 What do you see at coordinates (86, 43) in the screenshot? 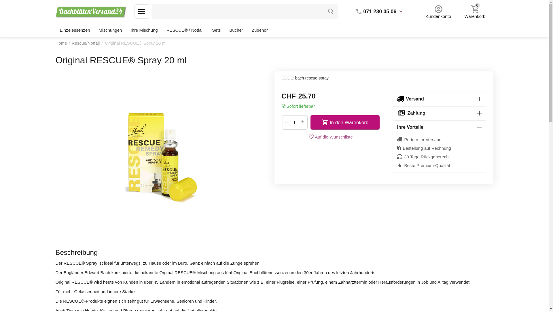
I see `Rescue/Notfall` at bounding box center [86, 43].